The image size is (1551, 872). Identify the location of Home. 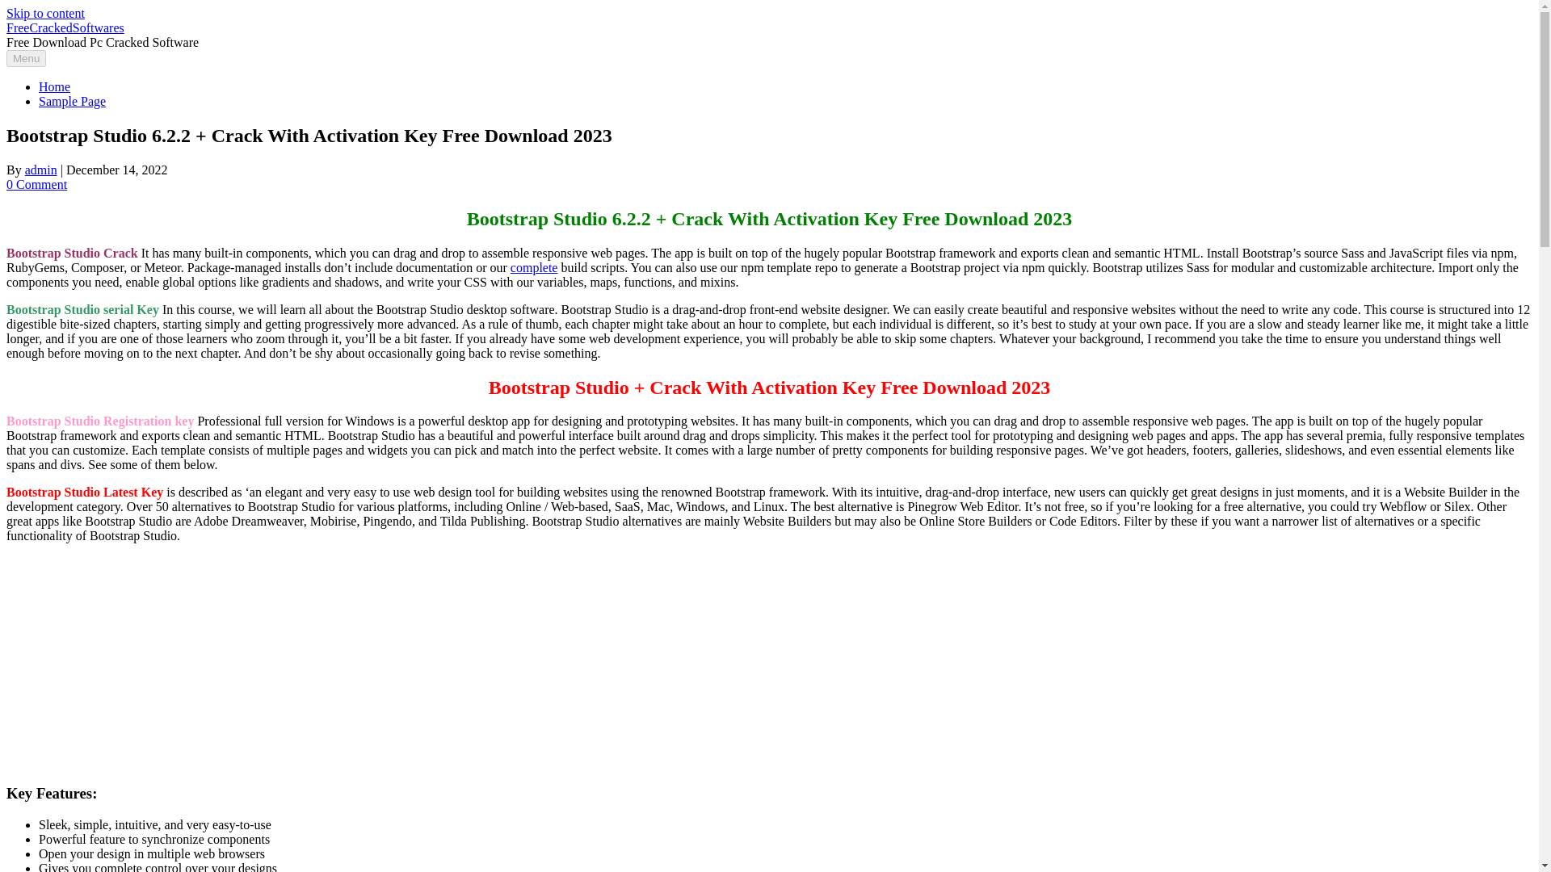
(54, 86).